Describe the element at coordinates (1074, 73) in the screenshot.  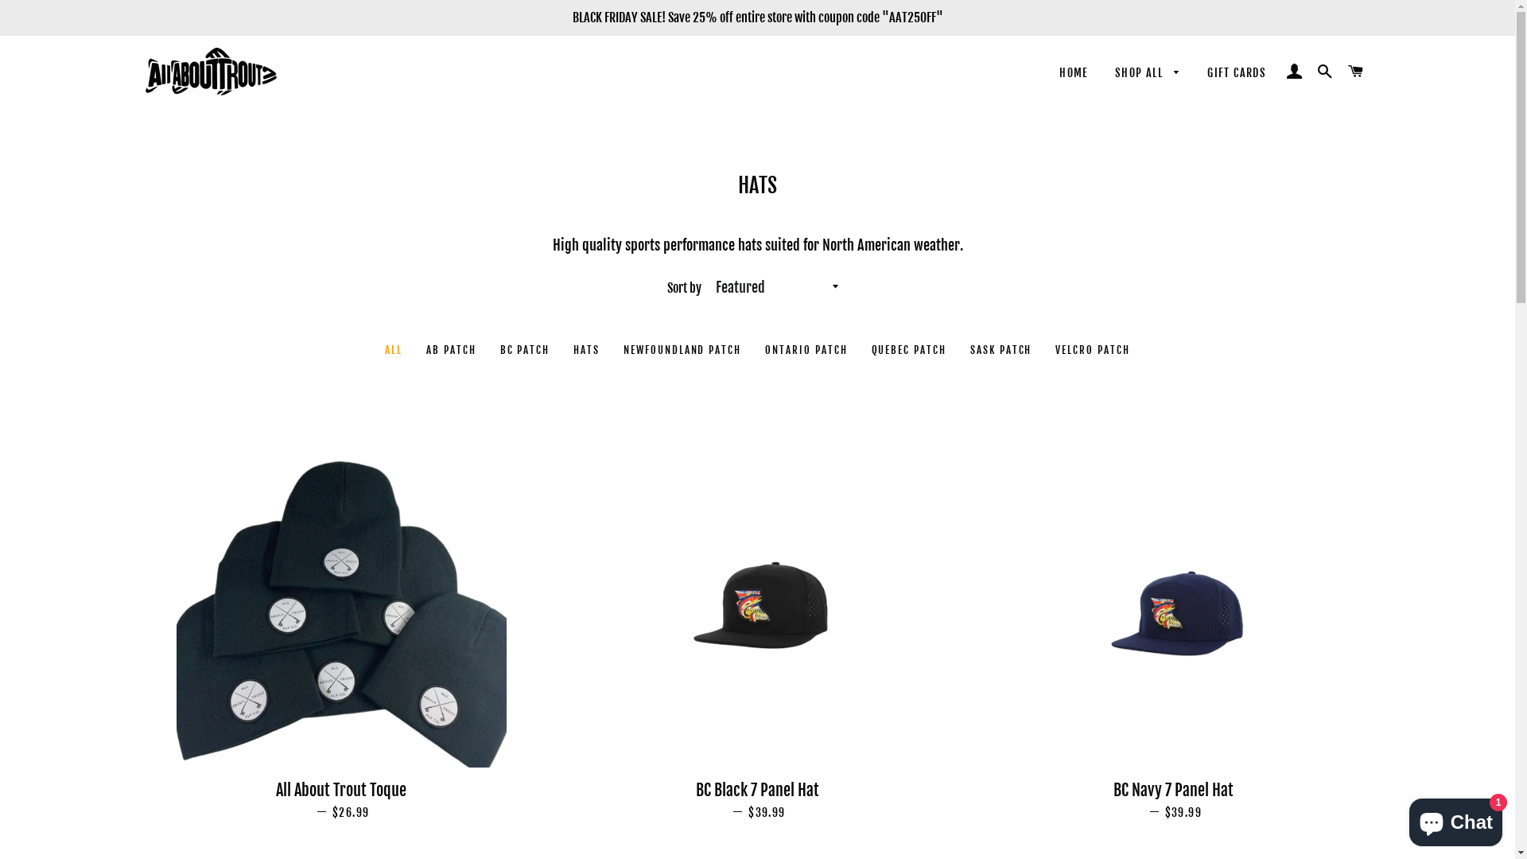
I see `HOME` at that location.